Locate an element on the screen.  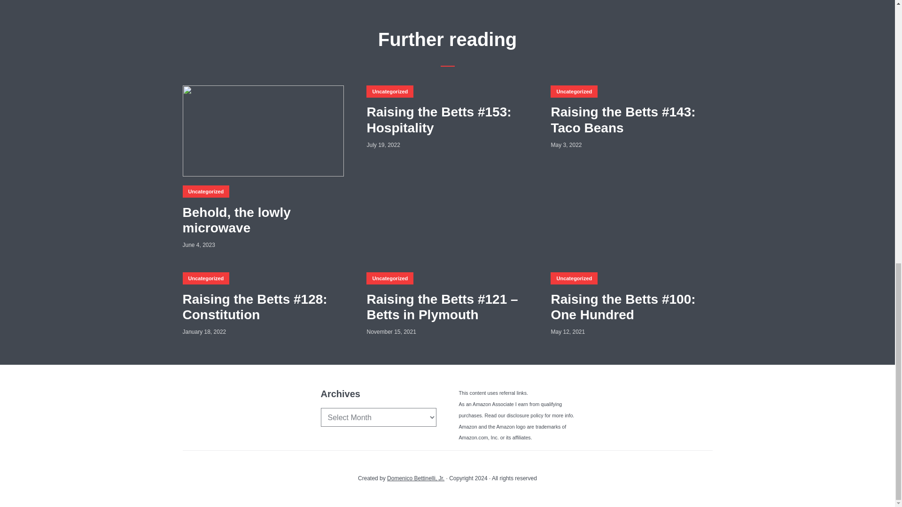
disclosure policy is located at coordinates (524, 415).